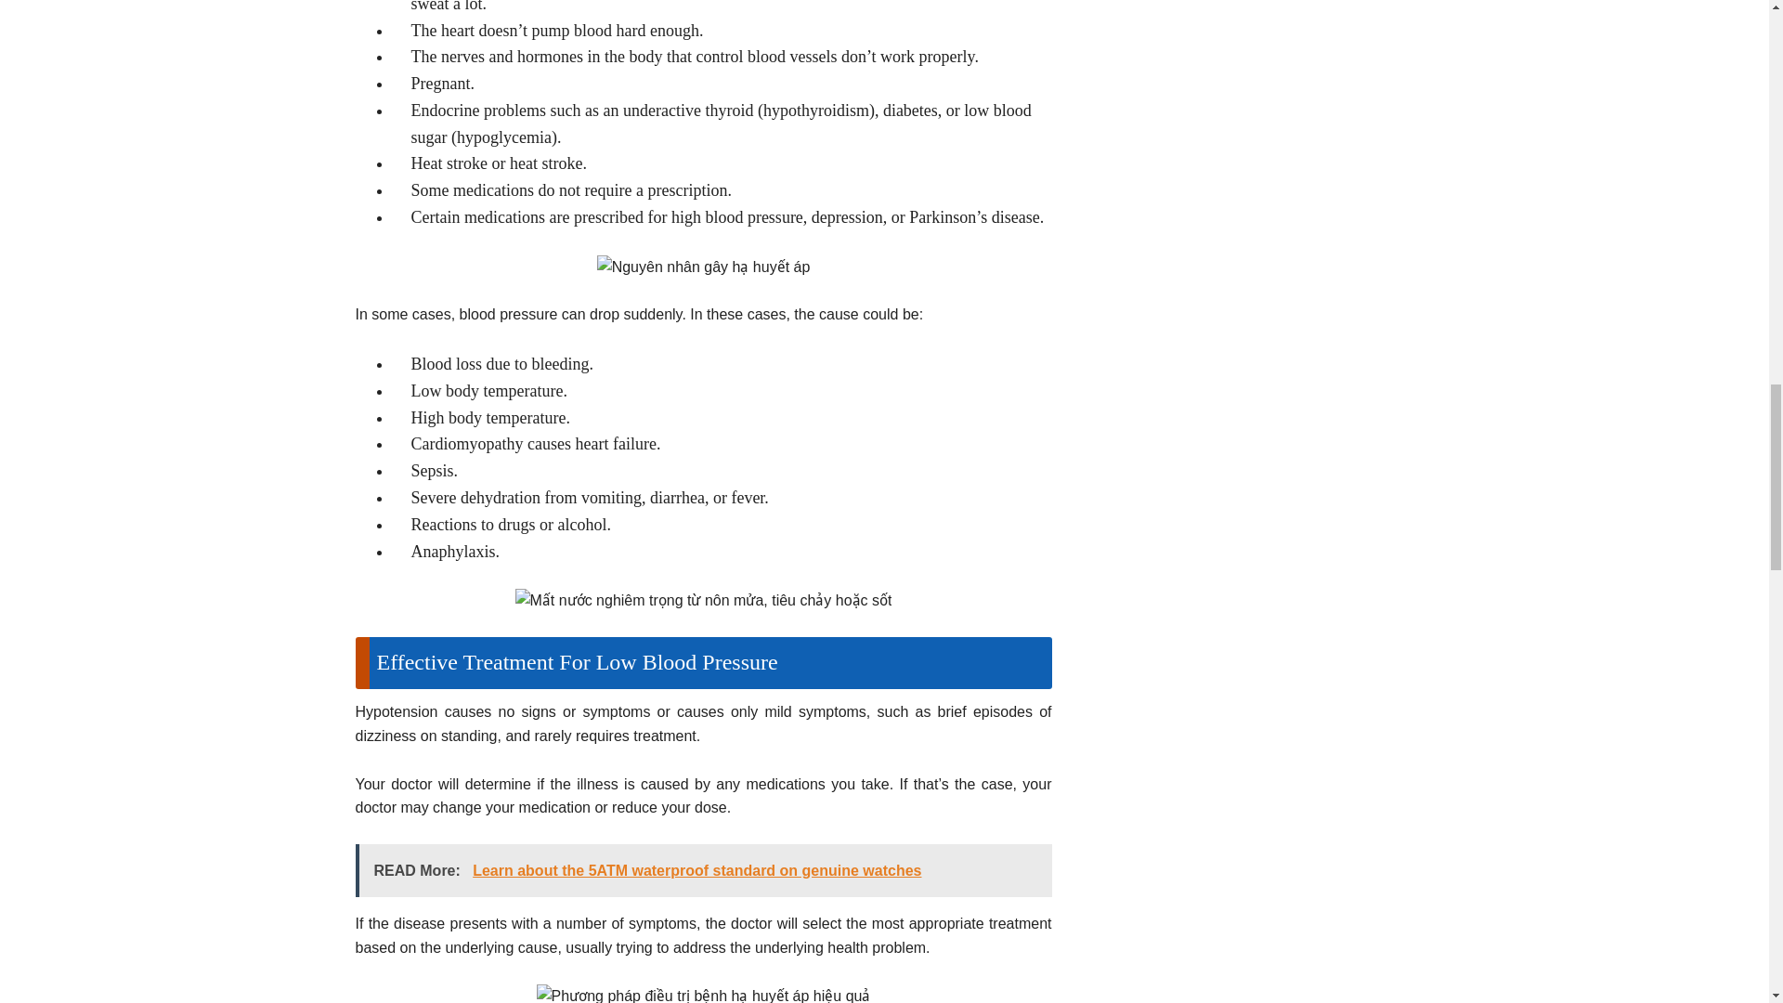 This screenshot has height=1003, width=1783. What do you see at coordinates (704, 267) in the screenshot?
I see `Causes of low blood pressure` at bounding box center [704, 267].